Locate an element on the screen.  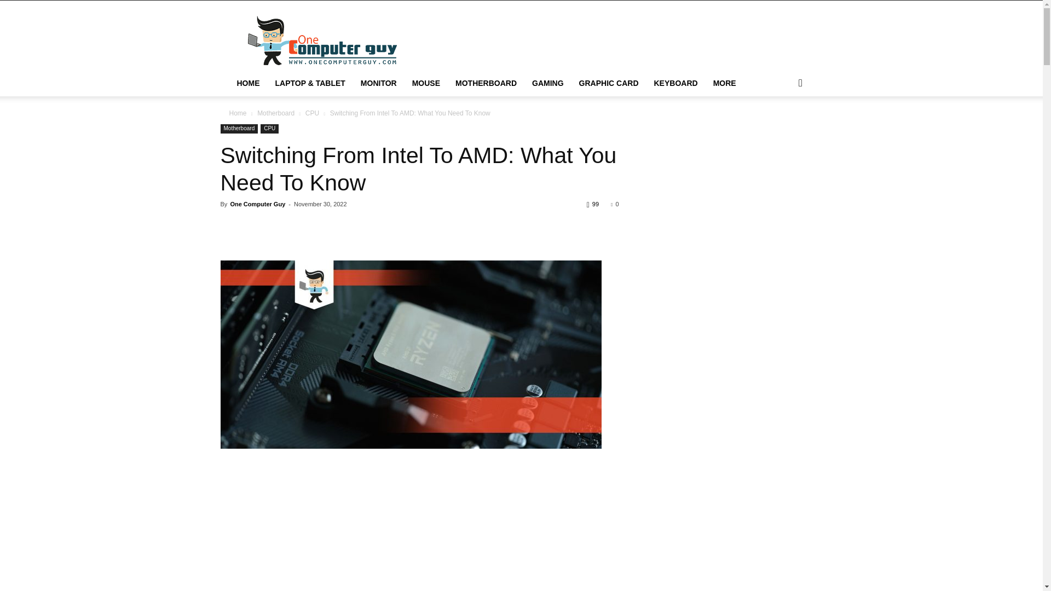
MOTHERBOARD is located at coordinates (486, 83).